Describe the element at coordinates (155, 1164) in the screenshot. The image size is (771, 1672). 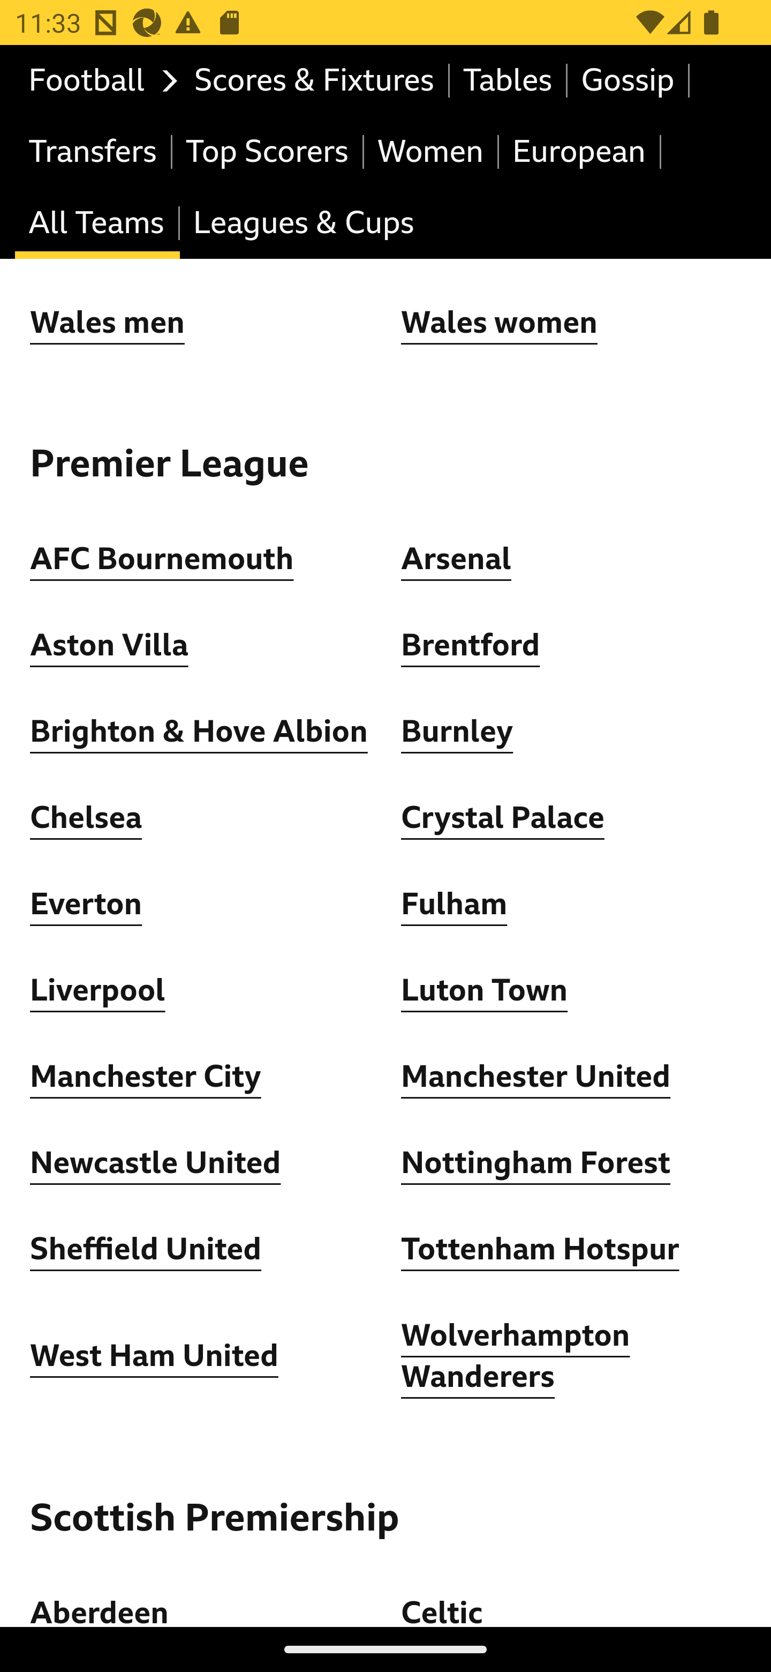
I see `Newcastle United` at that location.